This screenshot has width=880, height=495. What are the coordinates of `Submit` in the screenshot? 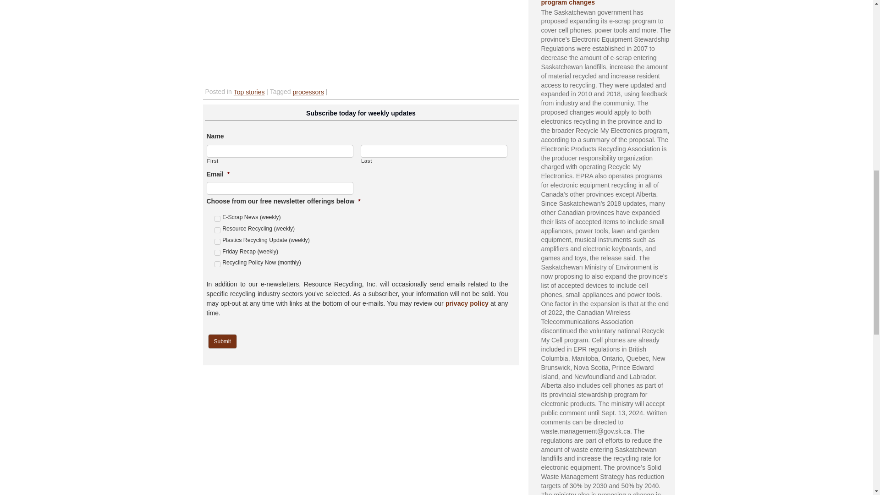 It's located at (222, 341).